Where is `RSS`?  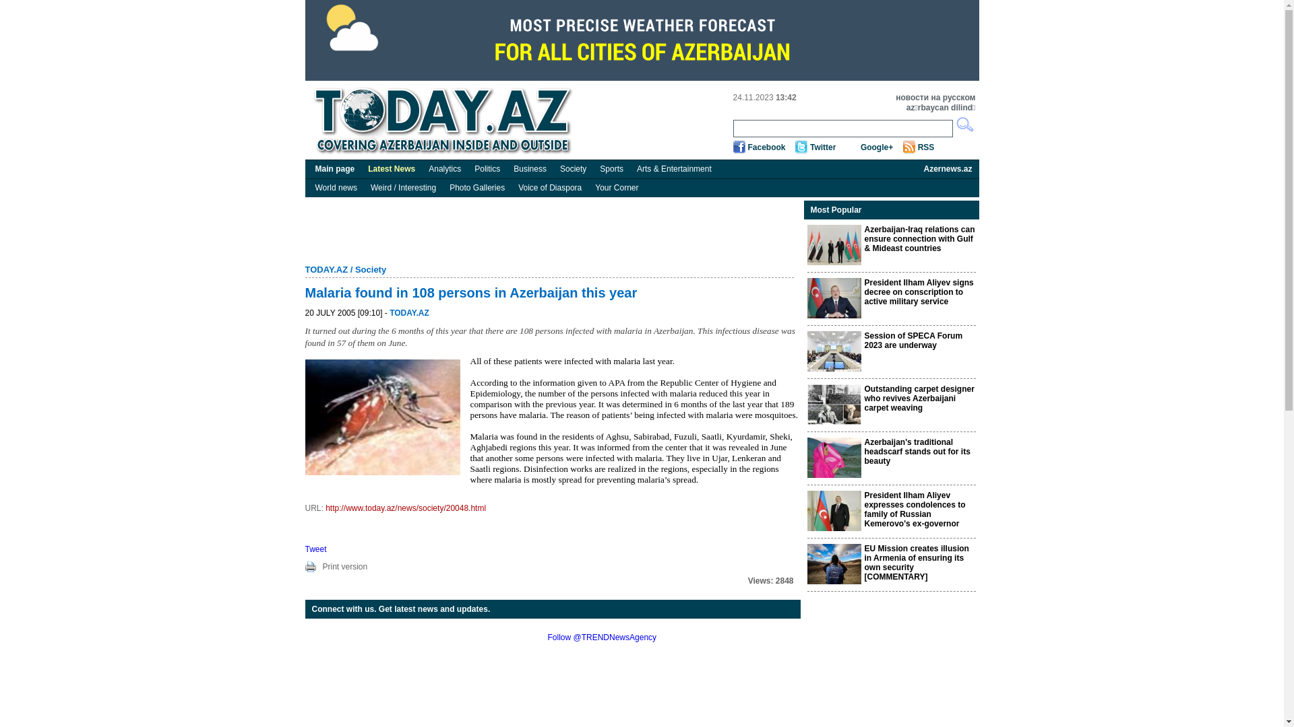
RSS is located at coordinates (926, 147).